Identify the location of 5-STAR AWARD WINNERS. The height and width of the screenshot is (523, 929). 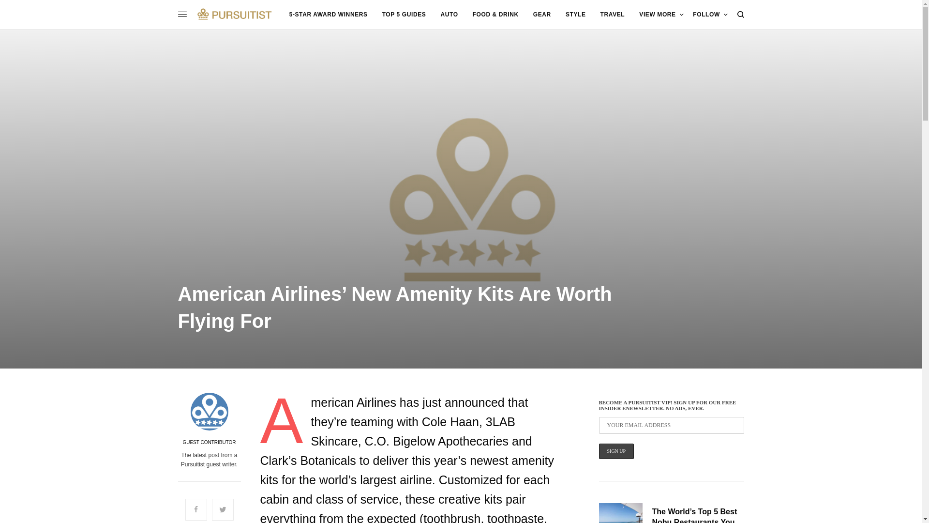
(328, 15).